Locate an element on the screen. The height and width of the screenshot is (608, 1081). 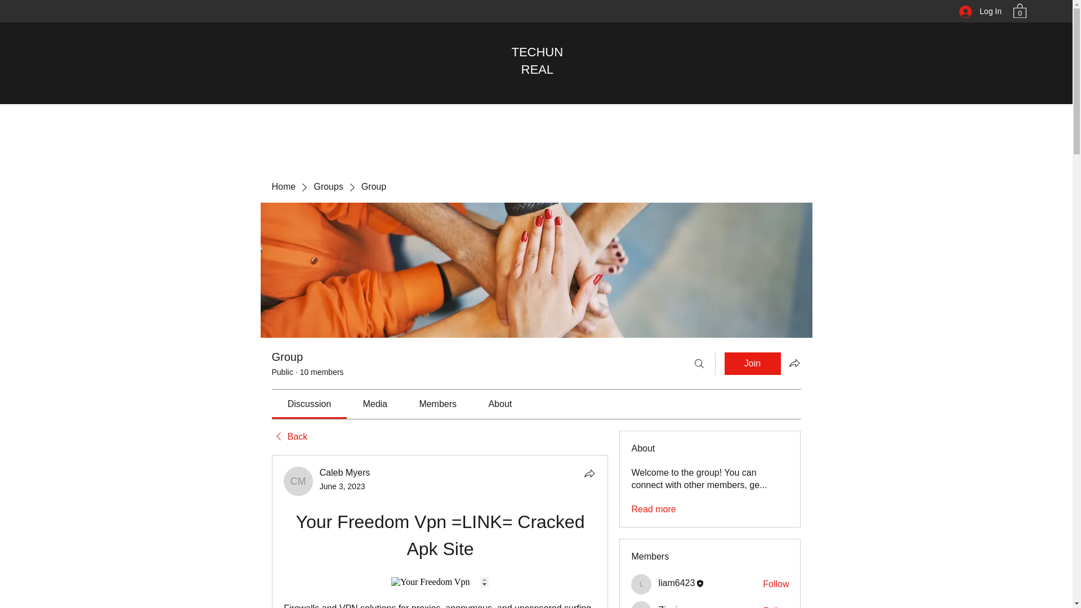
TECHUNREAL is located at coordinates (537, 61).